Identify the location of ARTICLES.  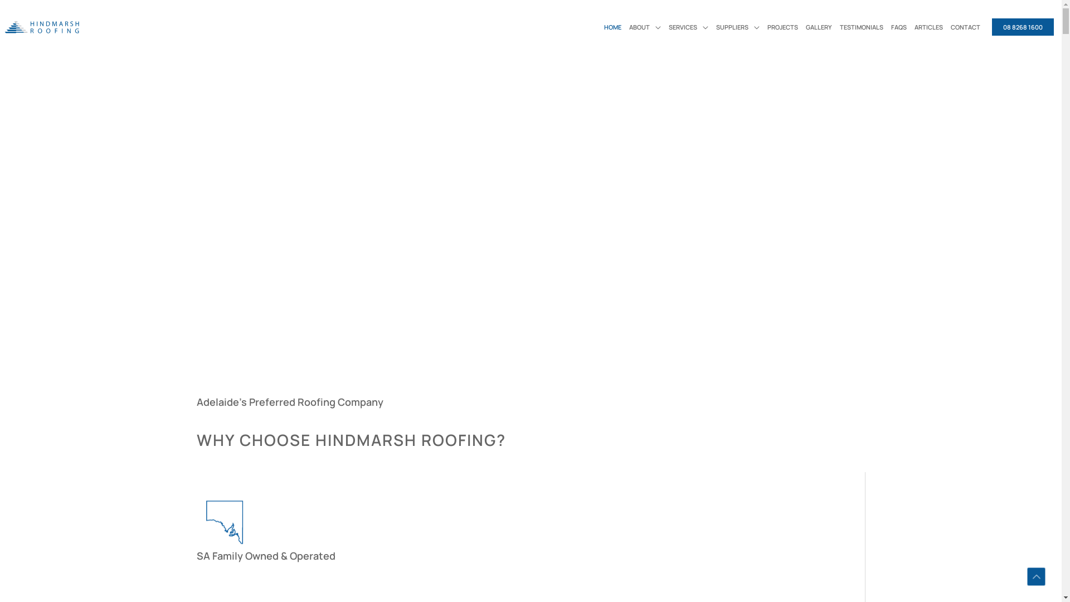
(928, 27).